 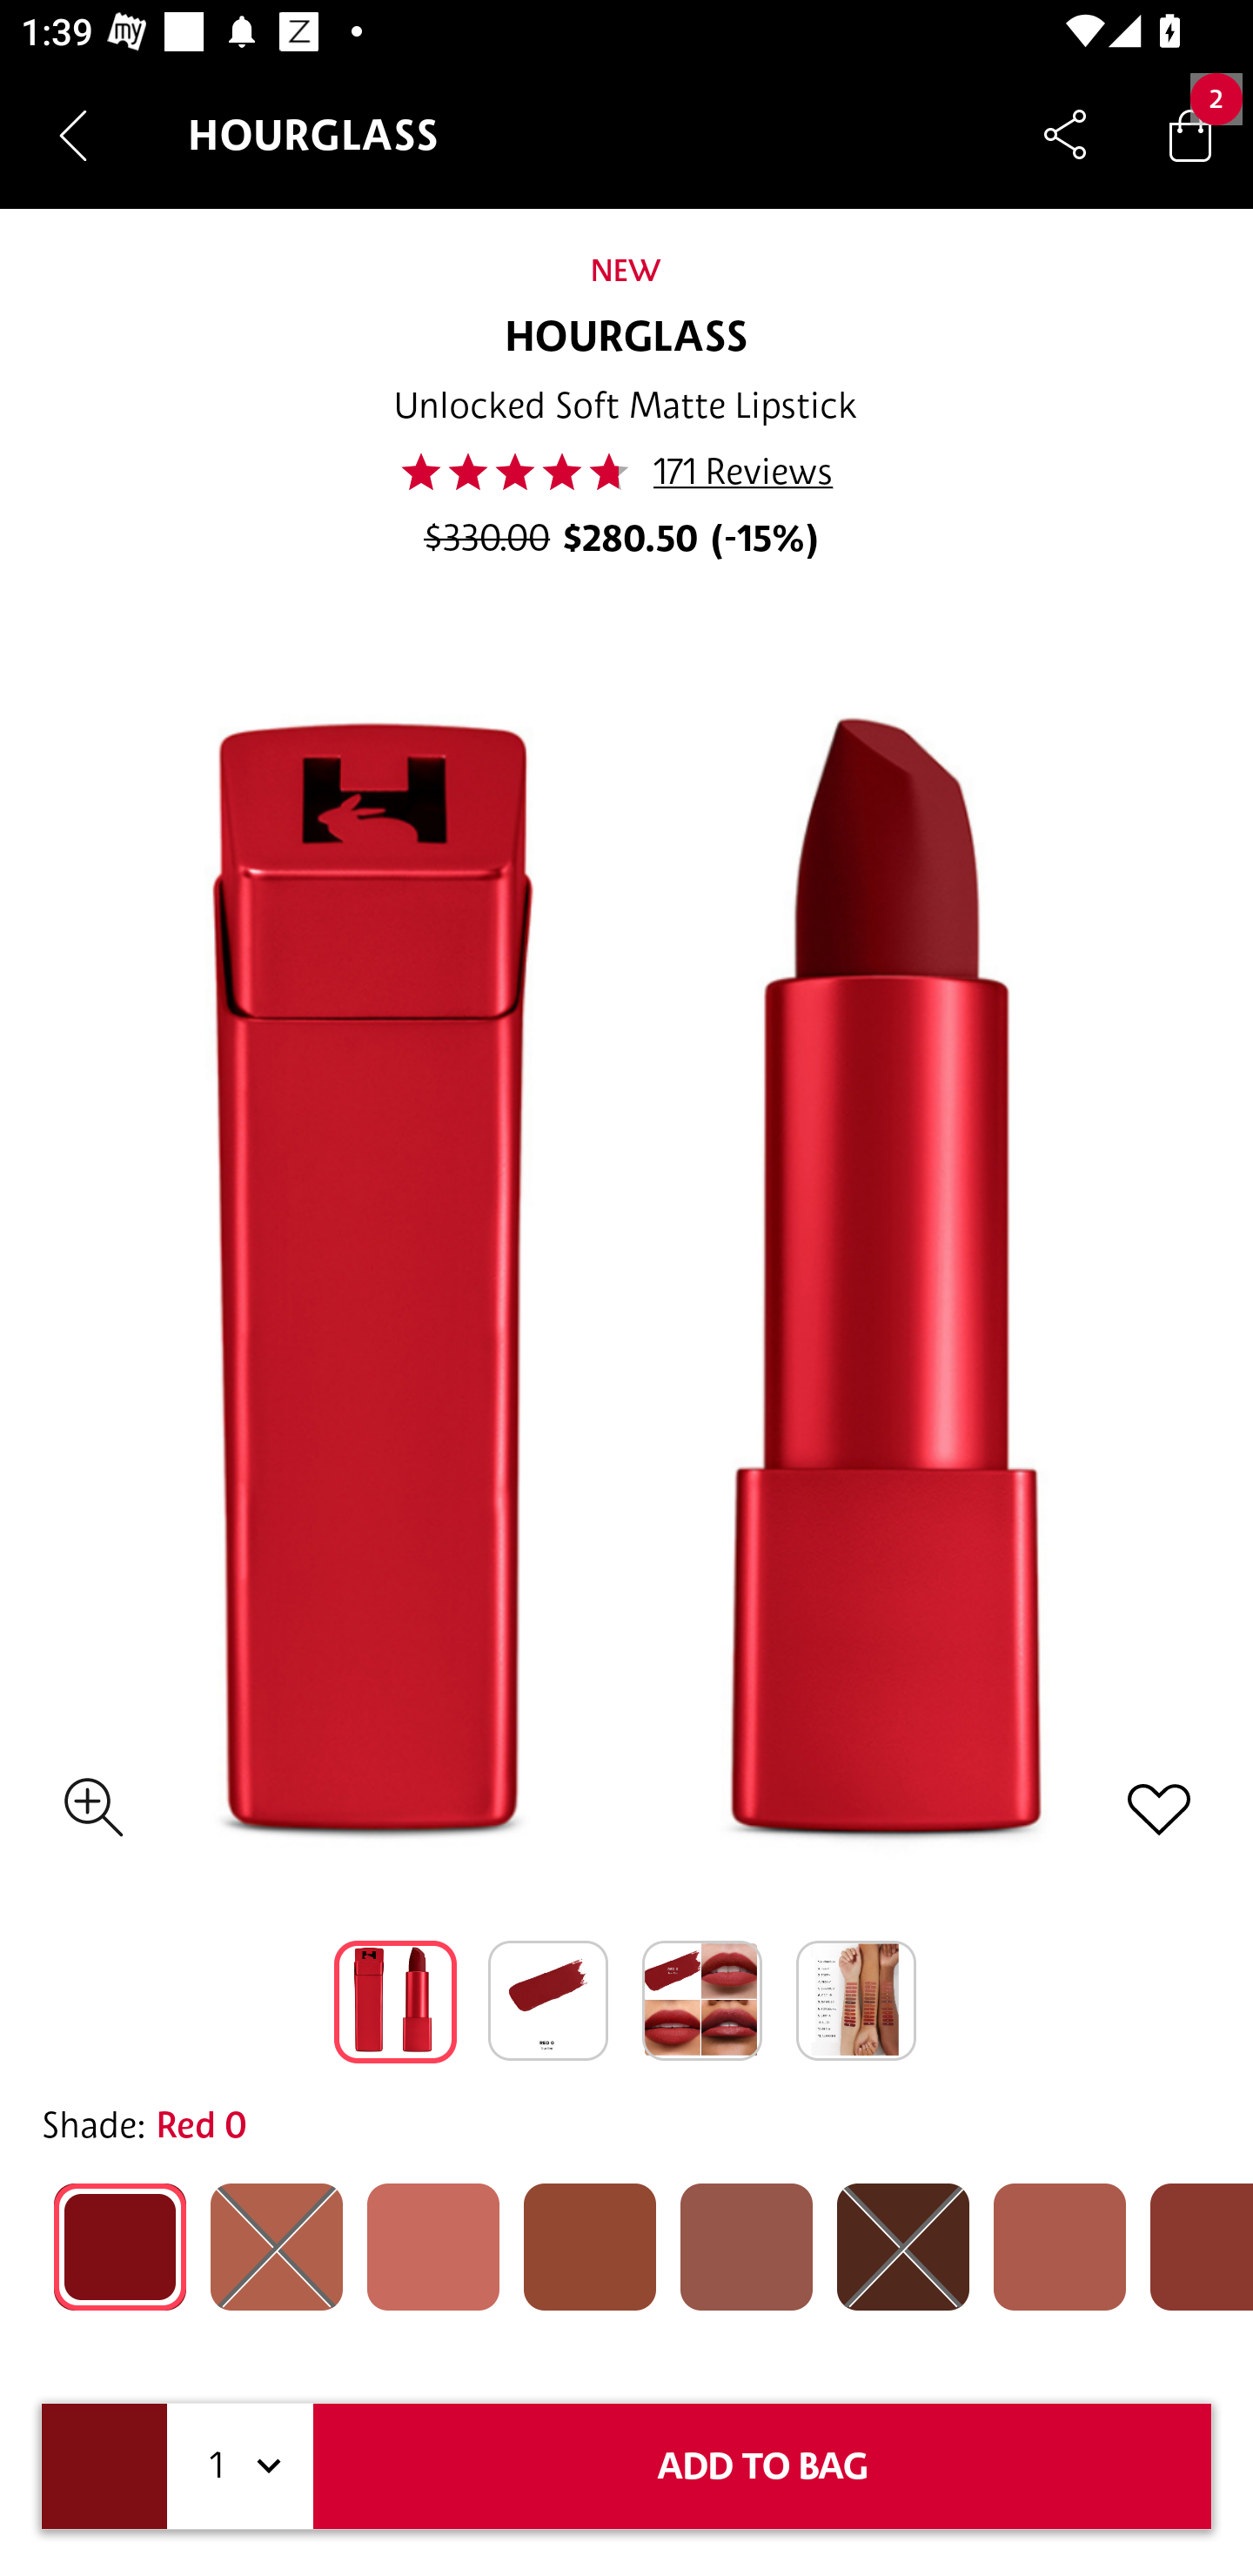 I want to click on ADD TO BAG, so click(x=762, y=2466).